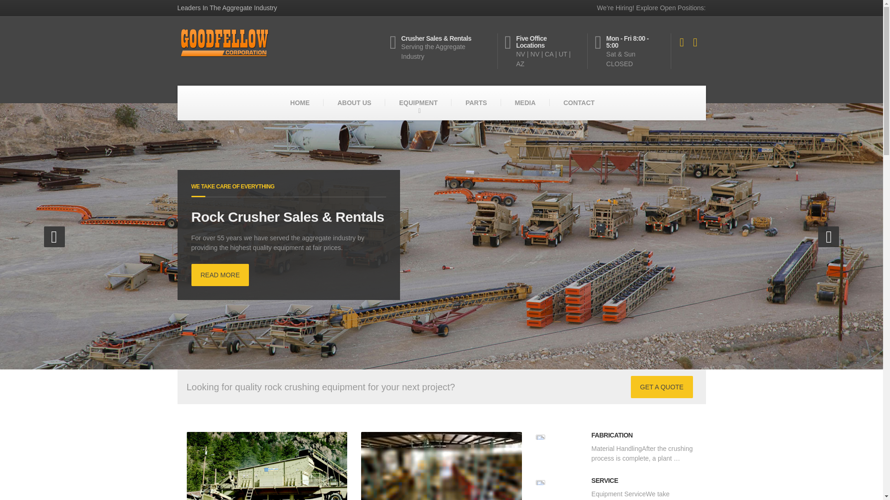  I want to click on CONTACT, so click(578, 103).